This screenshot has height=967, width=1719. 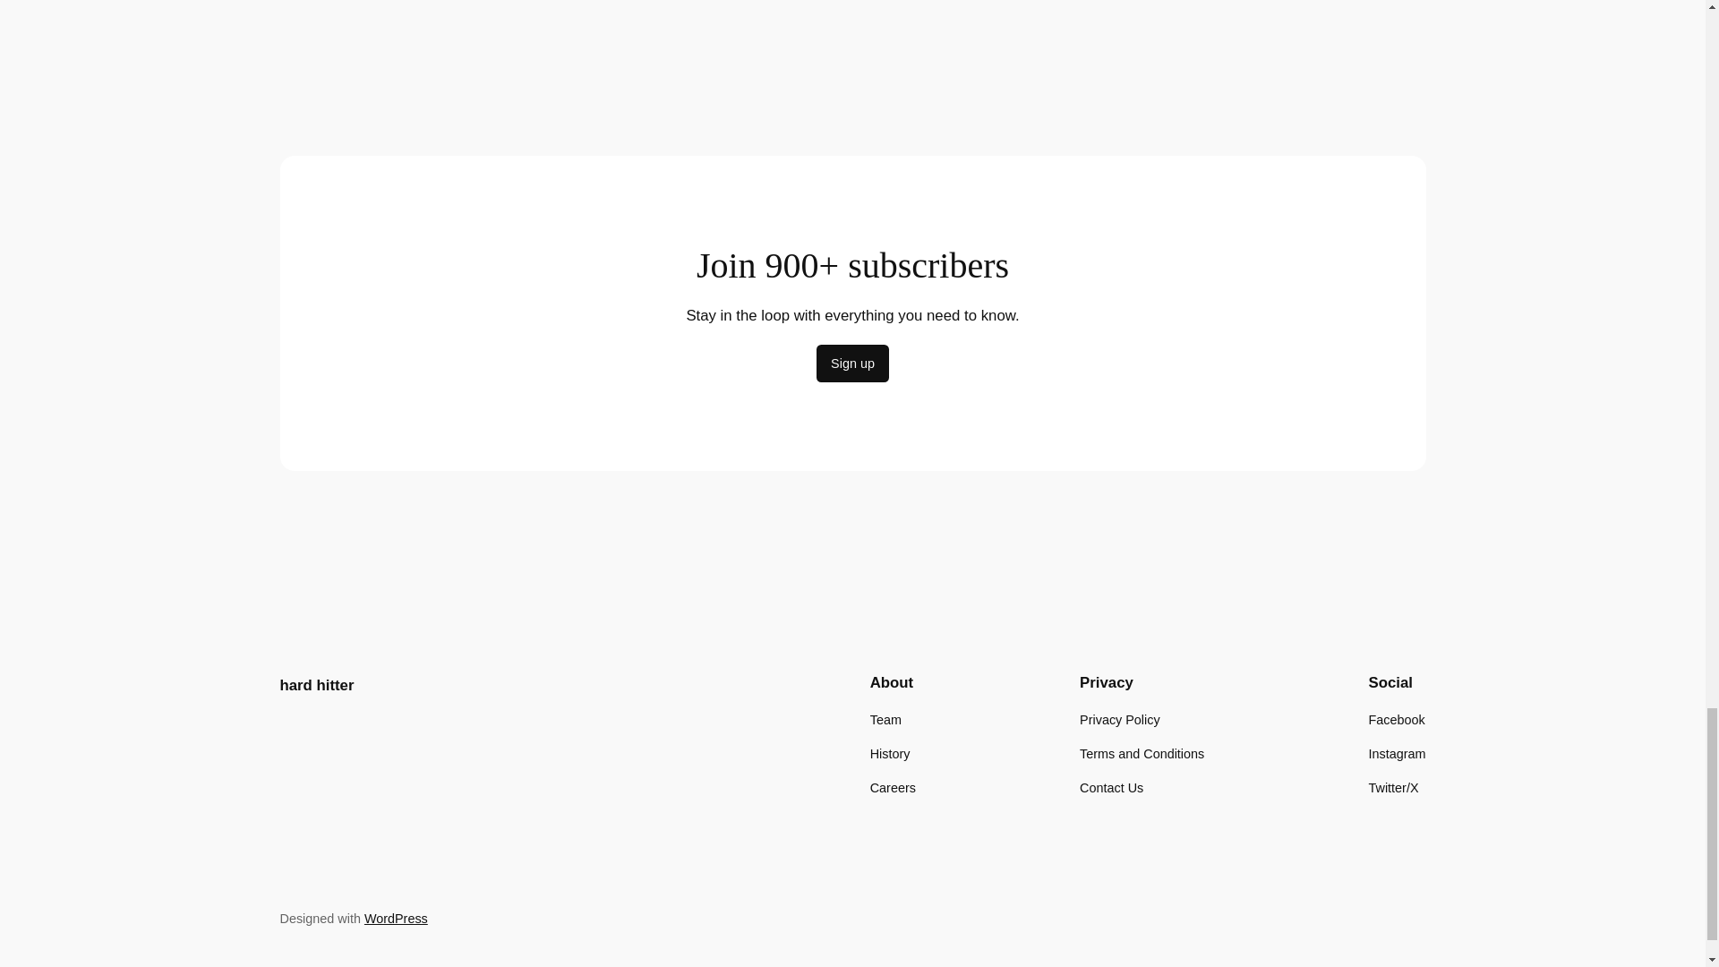 I want to click on Instagram, so click(x=1397, y=754).